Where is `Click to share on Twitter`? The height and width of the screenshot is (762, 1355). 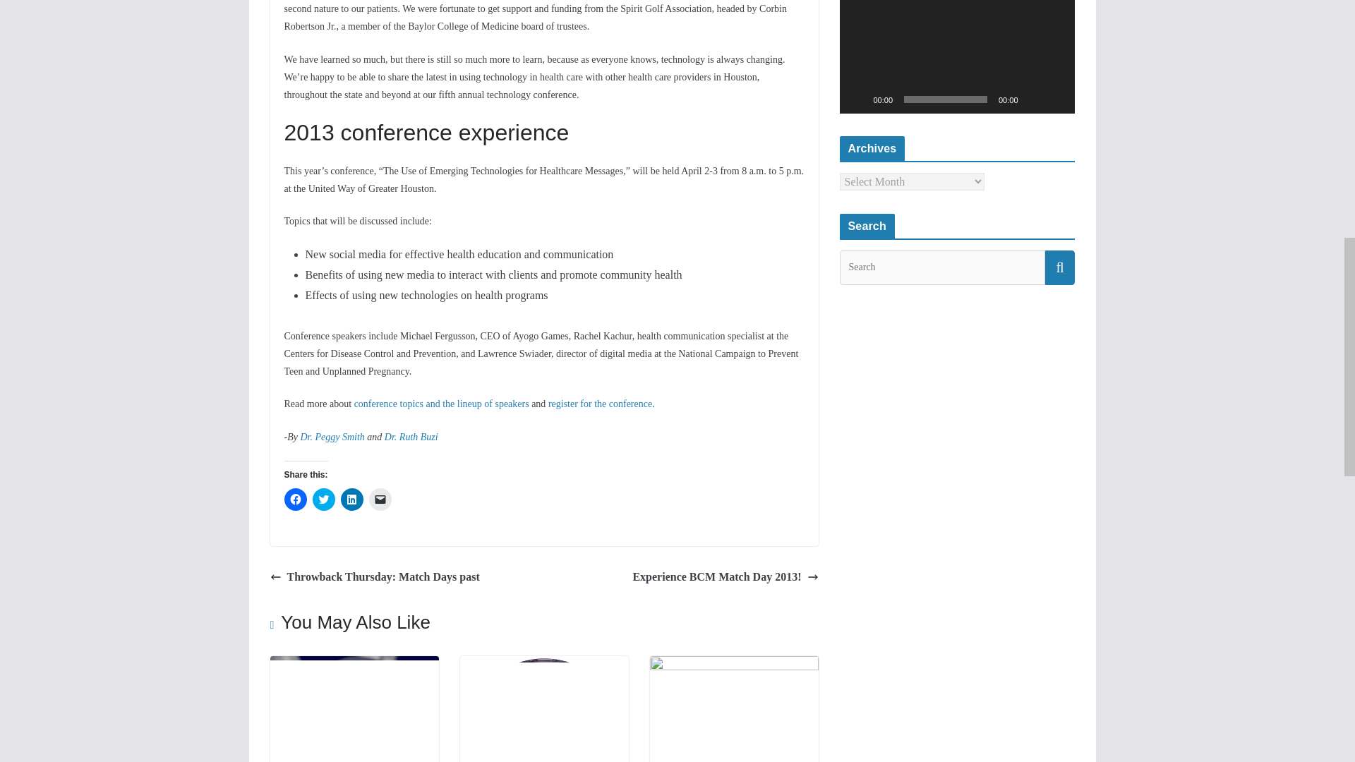
Click to share on Twitter is located at coordinates (323, 500).